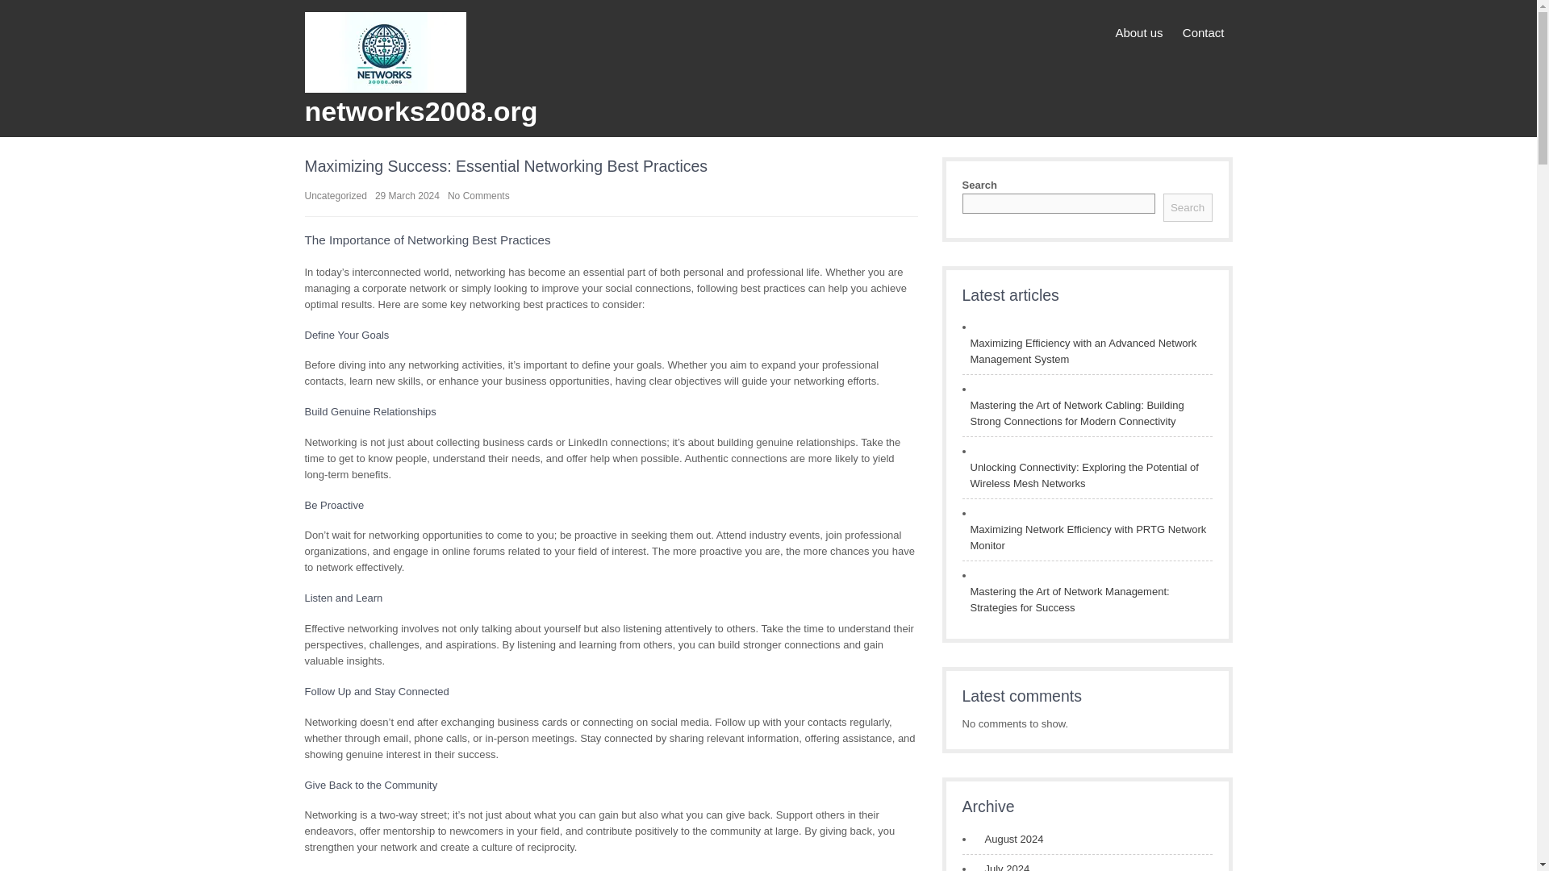 This screenshot has width=1549, height=871. Describe the element at coordinates (421, 110) in the screenshot. I see `networks2008.org` at that location.